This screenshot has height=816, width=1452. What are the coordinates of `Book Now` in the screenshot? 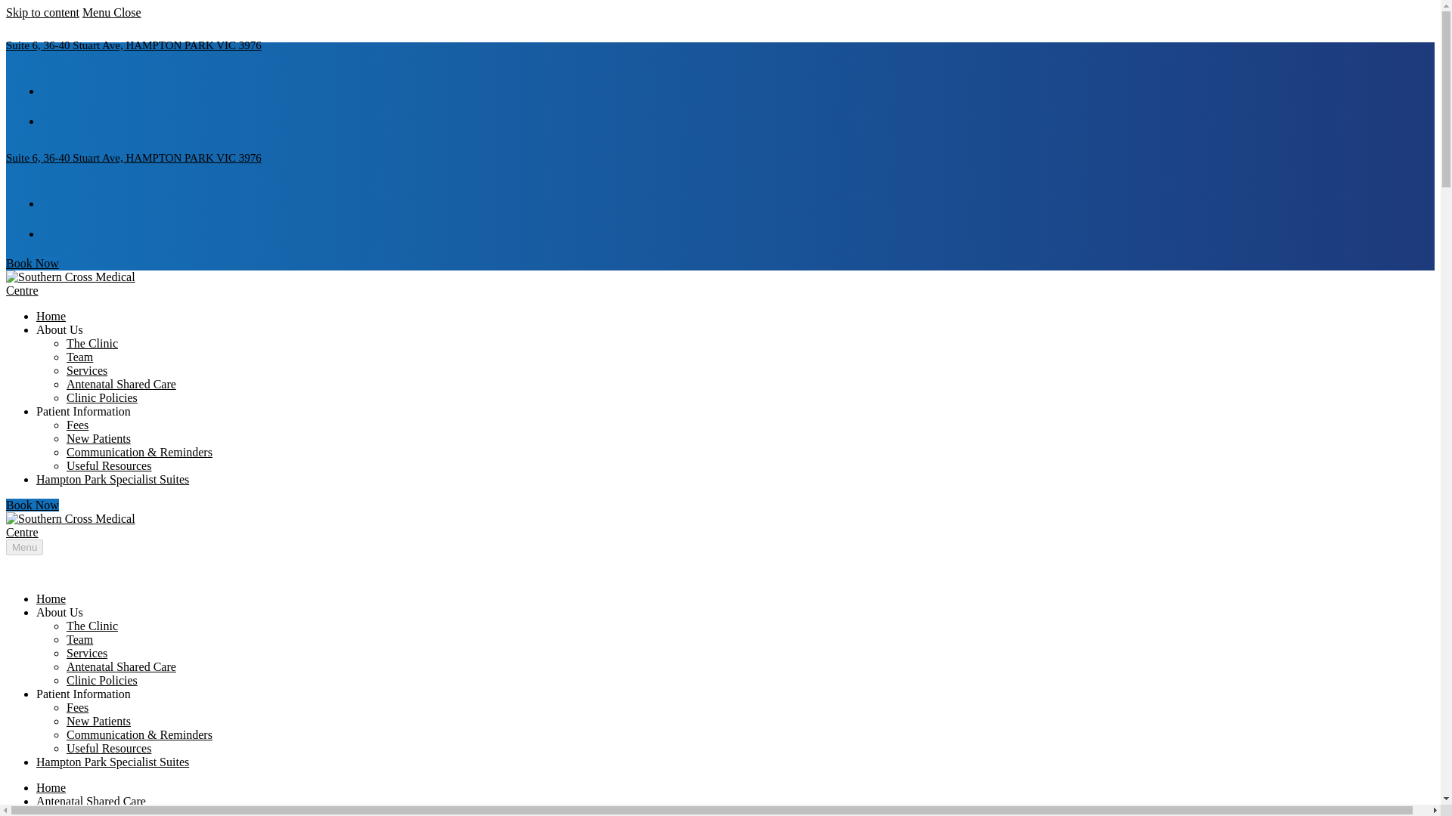 It's located at (32, 263).